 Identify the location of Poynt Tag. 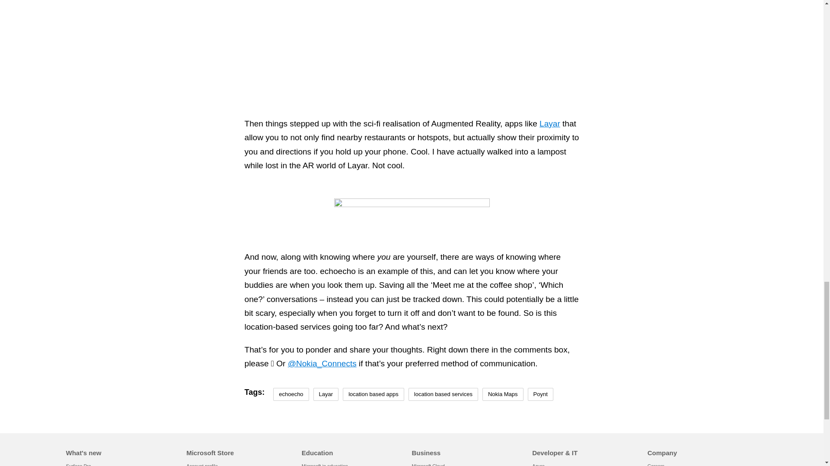
(540, 394).